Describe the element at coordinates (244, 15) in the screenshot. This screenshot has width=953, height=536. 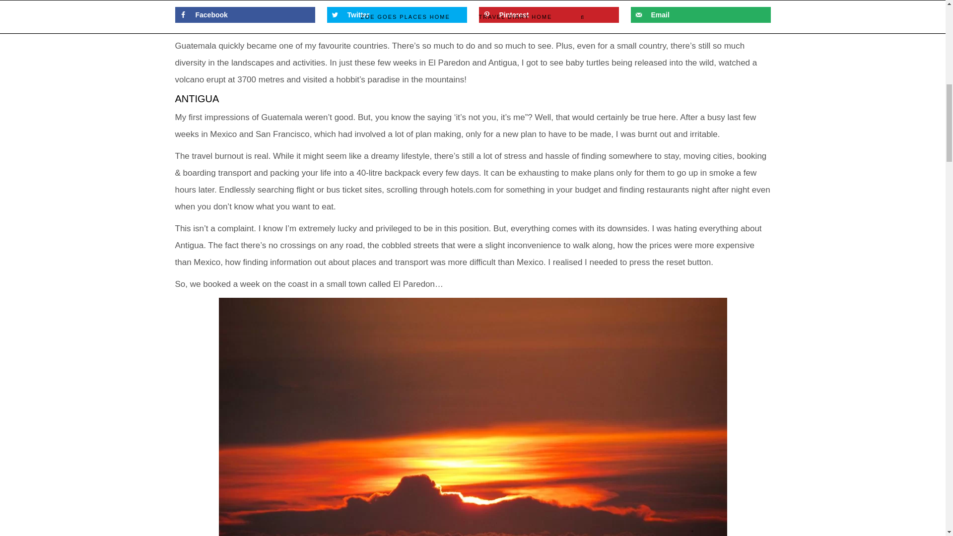
I see `Share on Facebook` at that location.